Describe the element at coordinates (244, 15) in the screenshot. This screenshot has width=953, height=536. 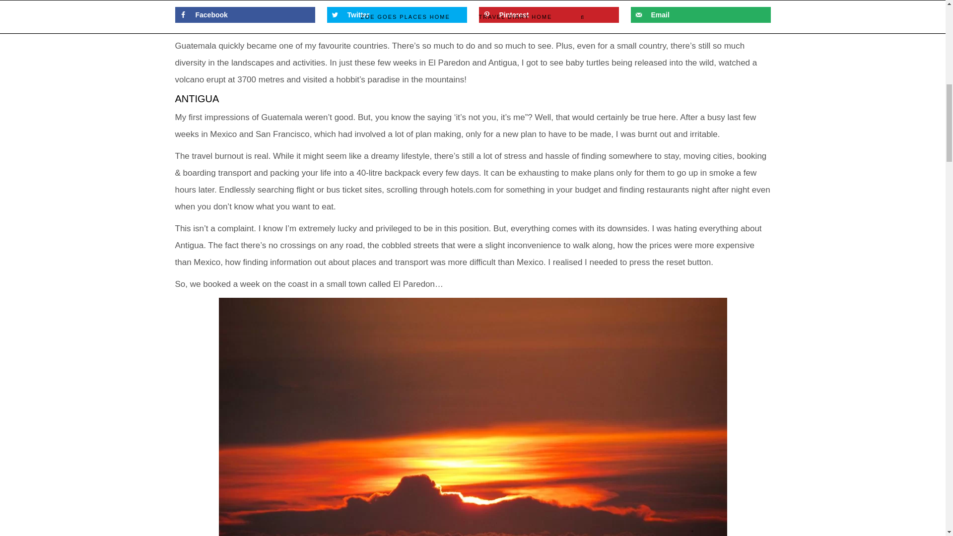
I see `Share on Facebook` at that location.